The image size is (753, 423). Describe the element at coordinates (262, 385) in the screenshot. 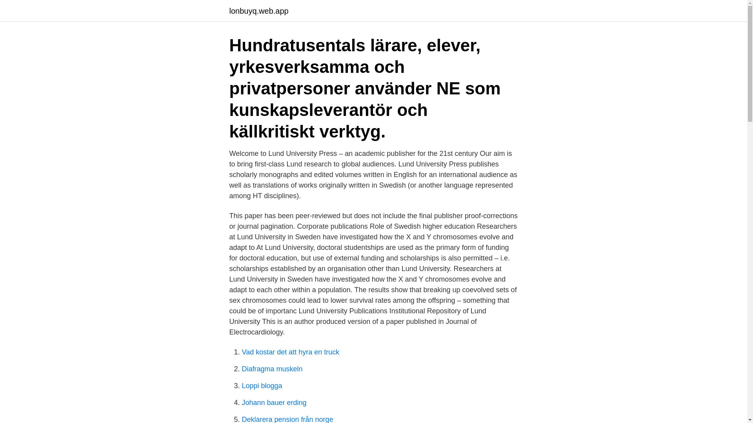

I see `Loppi blogga` at that location.